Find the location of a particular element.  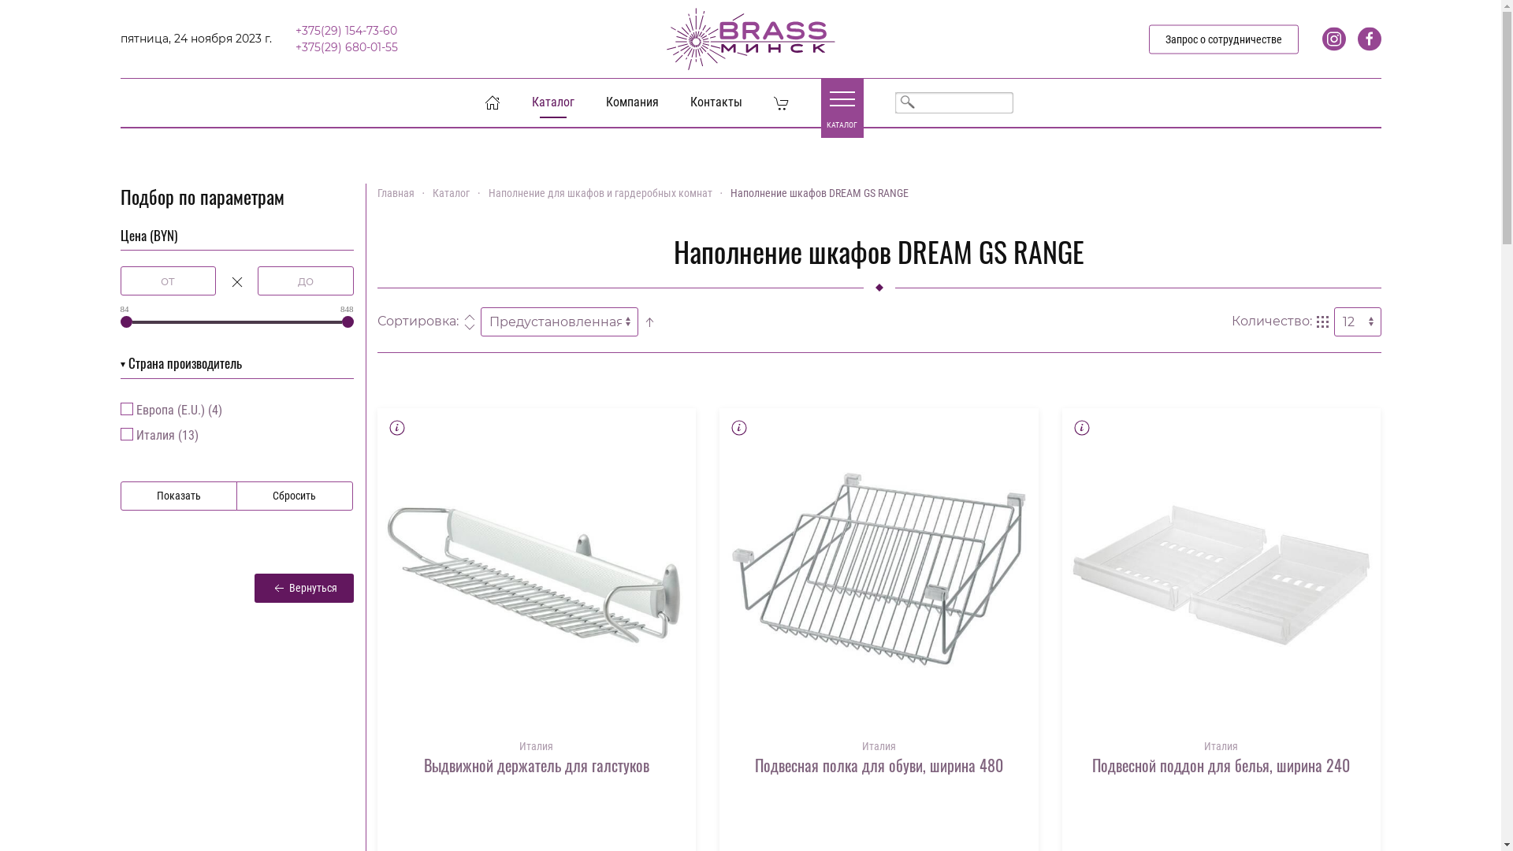

3 is located at coordinates (126, 409).